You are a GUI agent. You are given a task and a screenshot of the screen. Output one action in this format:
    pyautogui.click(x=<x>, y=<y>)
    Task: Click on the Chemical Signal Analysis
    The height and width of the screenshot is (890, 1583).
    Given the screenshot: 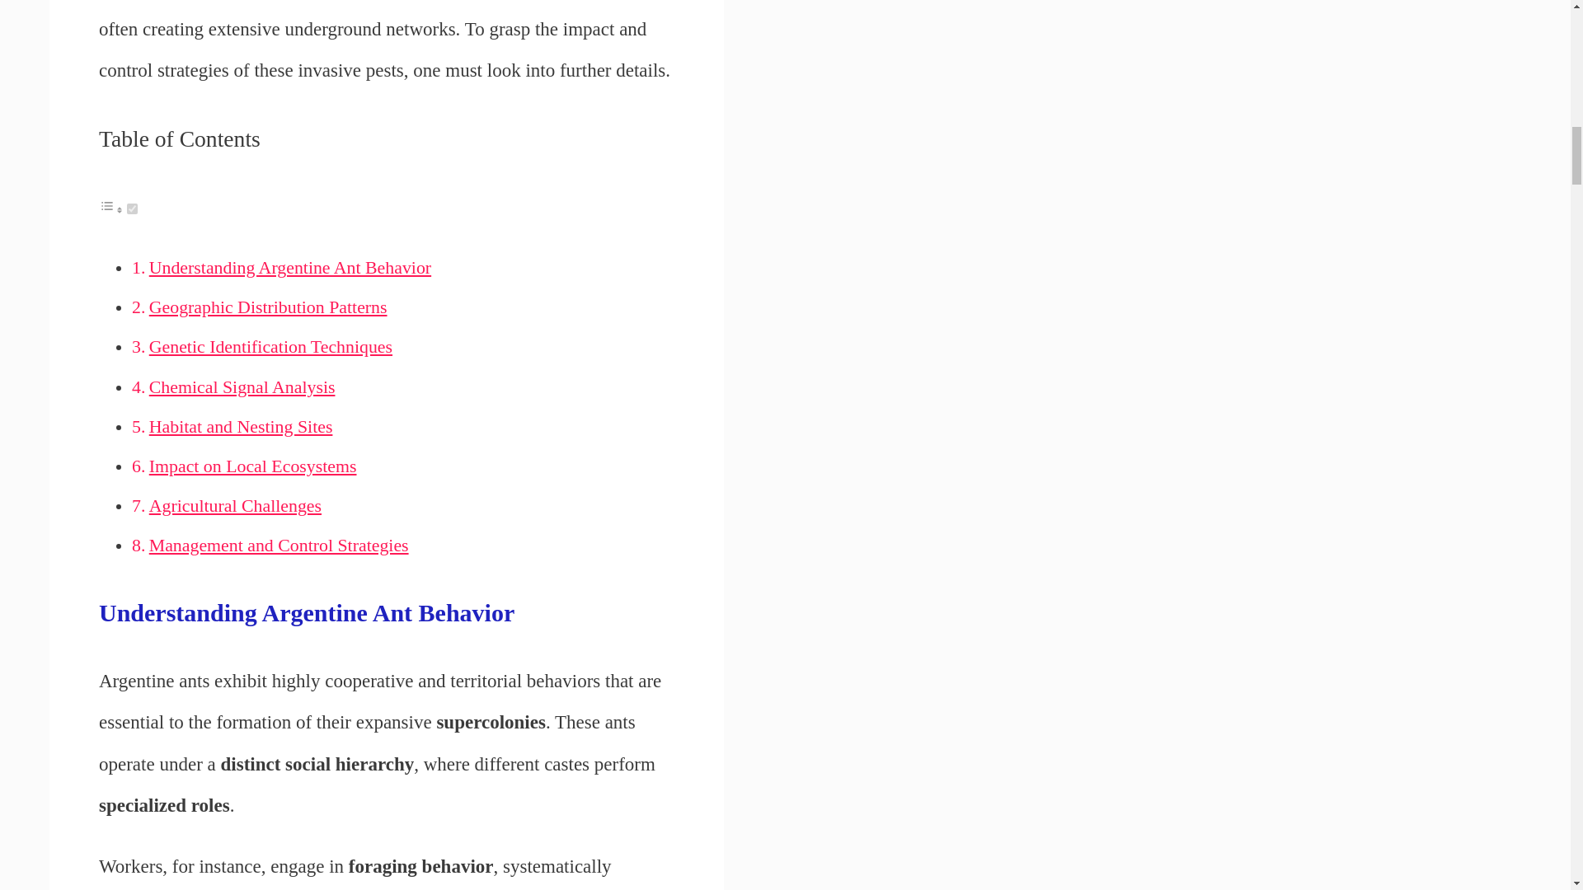 What is the action you would take?
    pyautogui.click(x=242, y=386)
    